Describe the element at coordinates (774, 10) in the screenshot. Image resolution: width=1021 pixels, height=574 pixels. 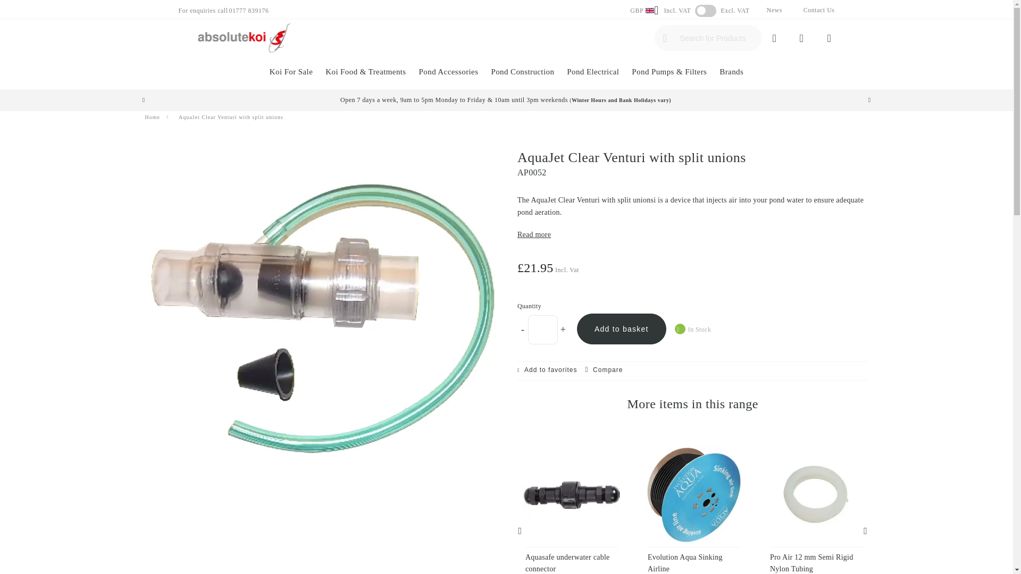
I see `News` at that location.